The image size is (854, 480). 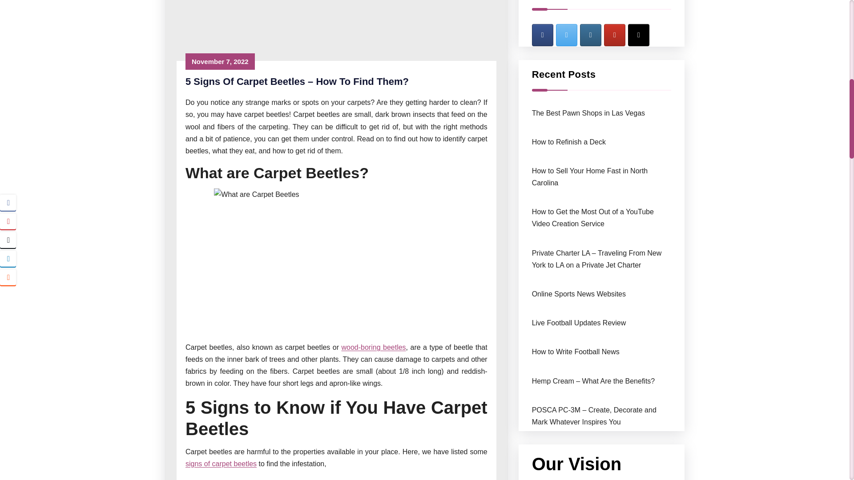 I want to click on How to Refinish a Deck, so click(x=568, y=142).